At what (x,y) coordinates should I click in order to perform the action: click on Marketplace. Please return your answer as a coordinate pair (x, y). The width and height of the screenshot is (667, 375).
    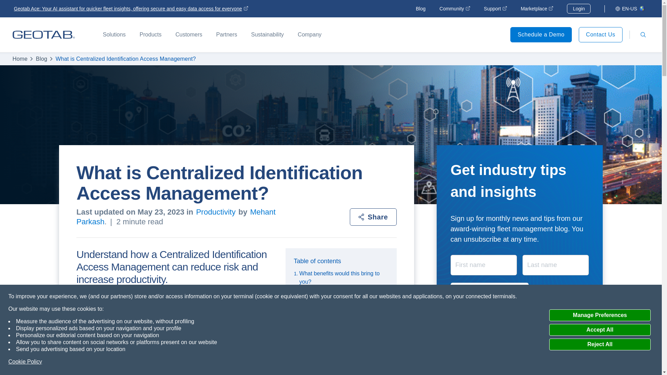
    Looking at the image, I should click on (537, 9).